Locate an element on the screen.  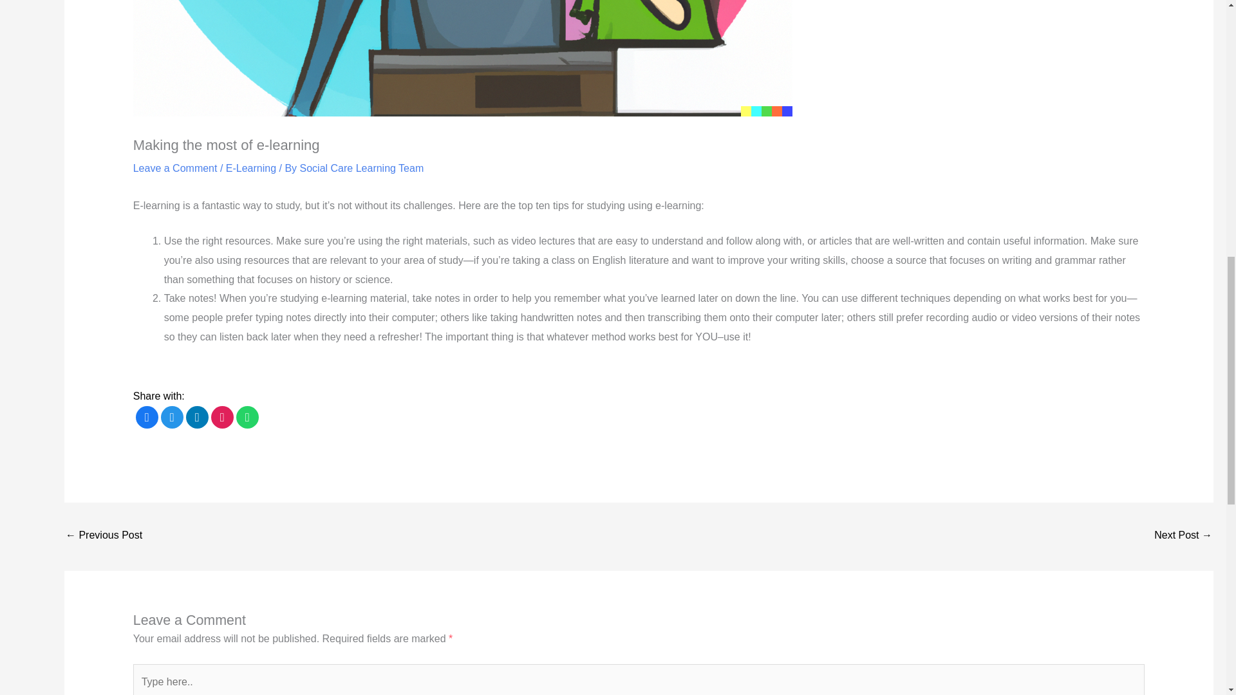
Are you ready for winter weather in your home care business? is located at coordinates (1183, 537).